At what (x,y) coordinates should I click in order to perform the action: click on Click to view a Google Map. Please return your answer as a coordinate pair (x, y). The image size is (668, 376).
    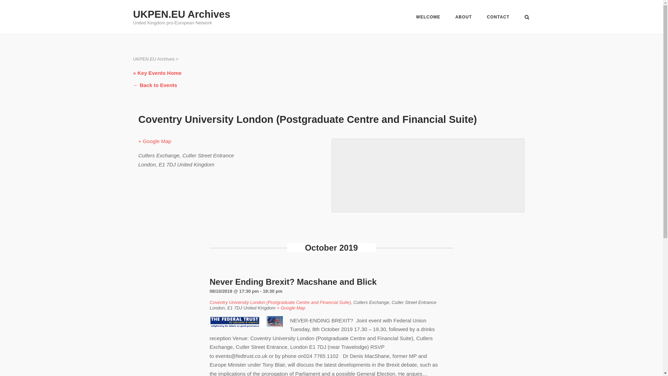
    Looking at the image, I should click on (291, 308).